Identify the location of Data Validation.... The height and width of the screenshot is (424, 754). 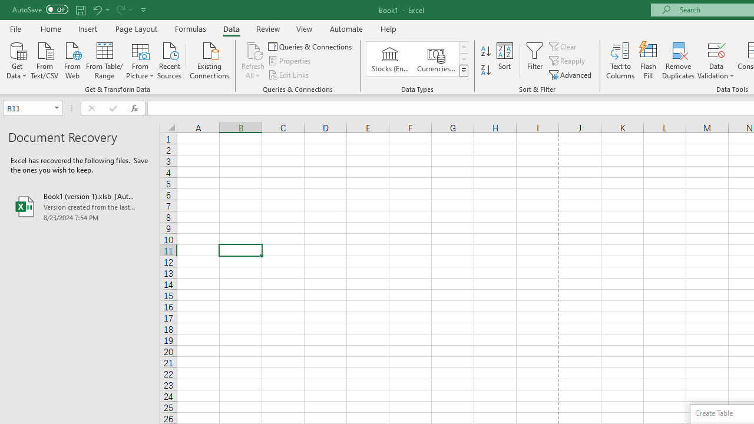
(716, 60).